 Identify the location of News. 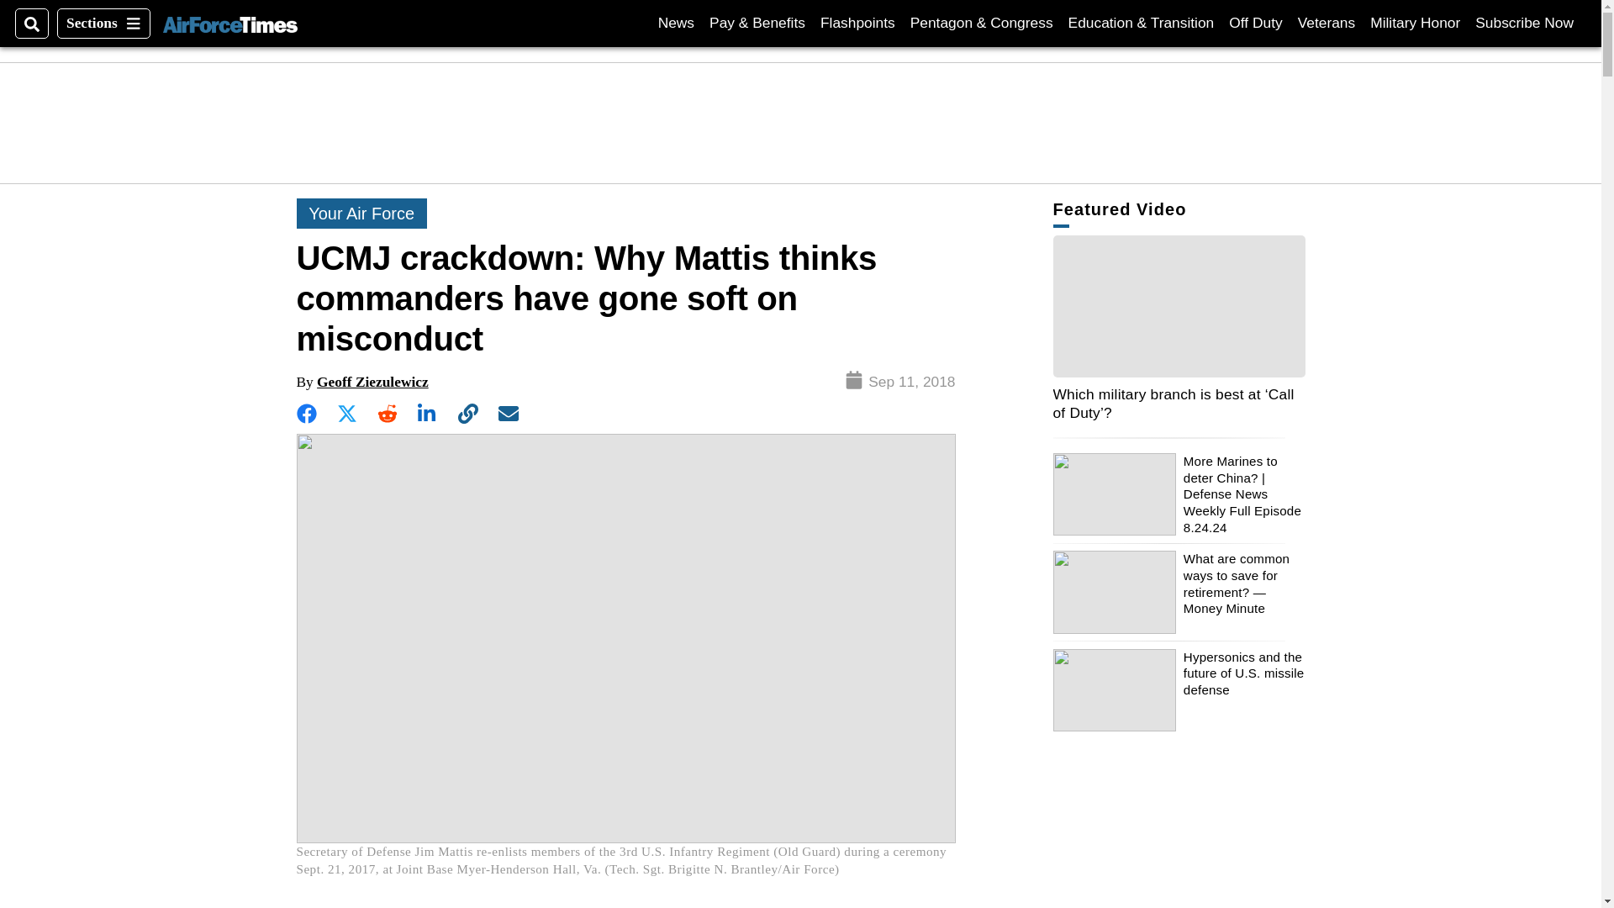
(676, 23).